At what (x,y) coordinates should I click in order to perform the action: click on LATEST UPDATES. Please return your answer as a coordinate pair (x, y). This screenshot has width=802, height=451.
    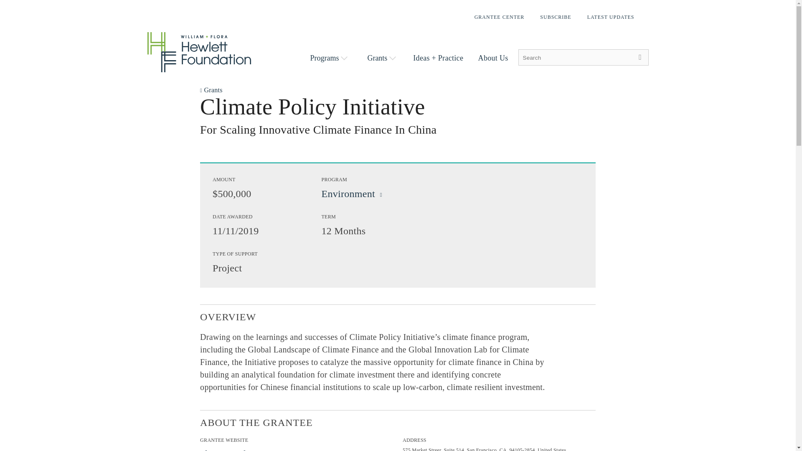
    Looking at the image, I should click on (611, 17).